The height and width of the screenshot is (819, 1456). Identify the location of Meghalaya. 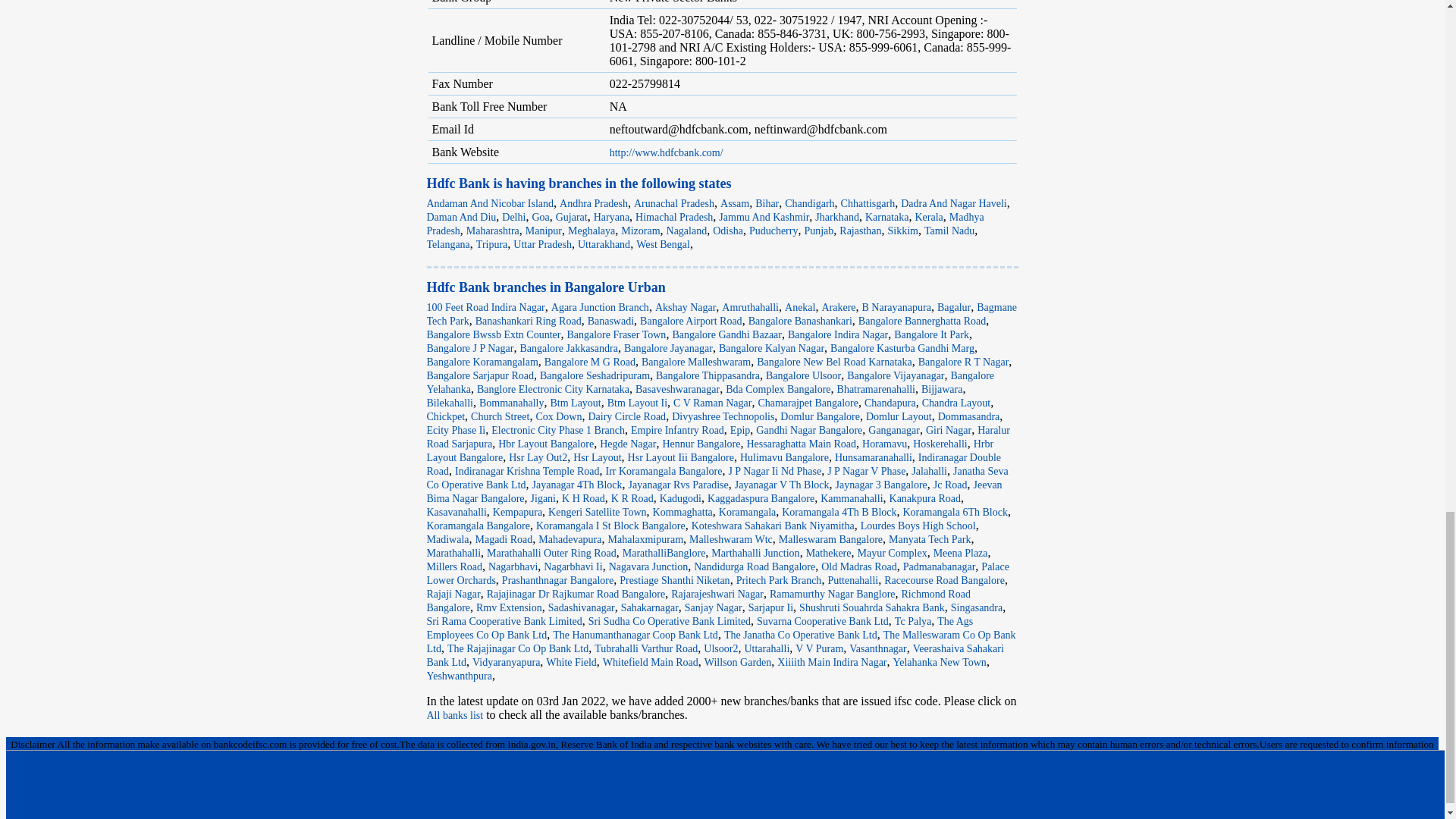
(591, 231).